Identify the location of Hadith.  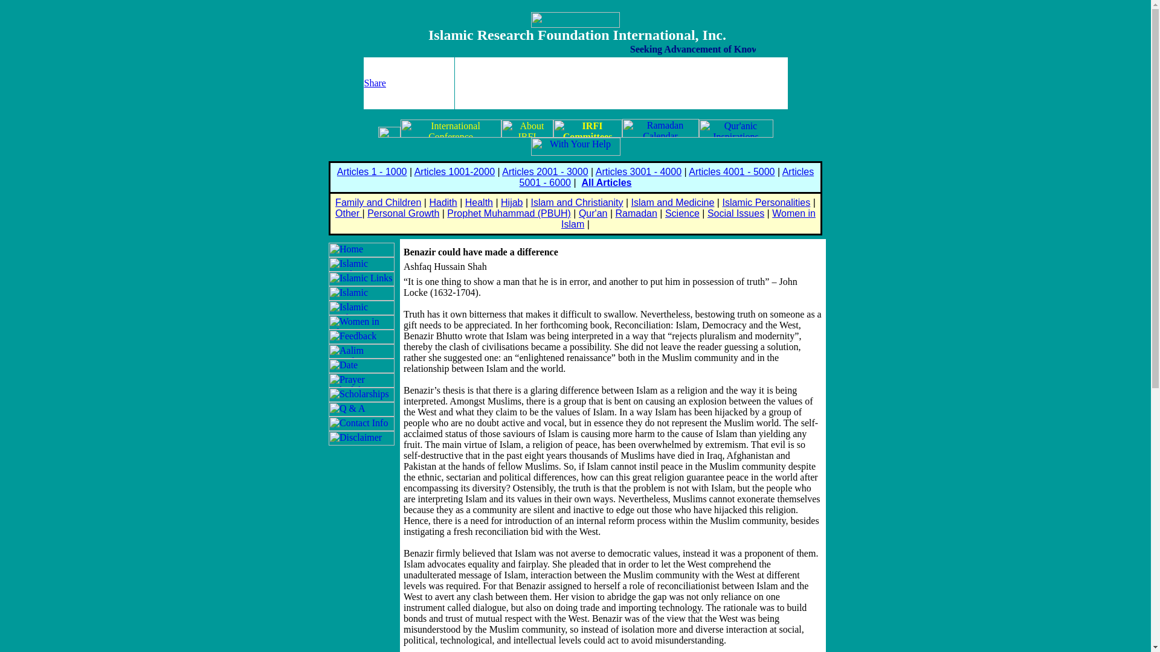
(443, 203).